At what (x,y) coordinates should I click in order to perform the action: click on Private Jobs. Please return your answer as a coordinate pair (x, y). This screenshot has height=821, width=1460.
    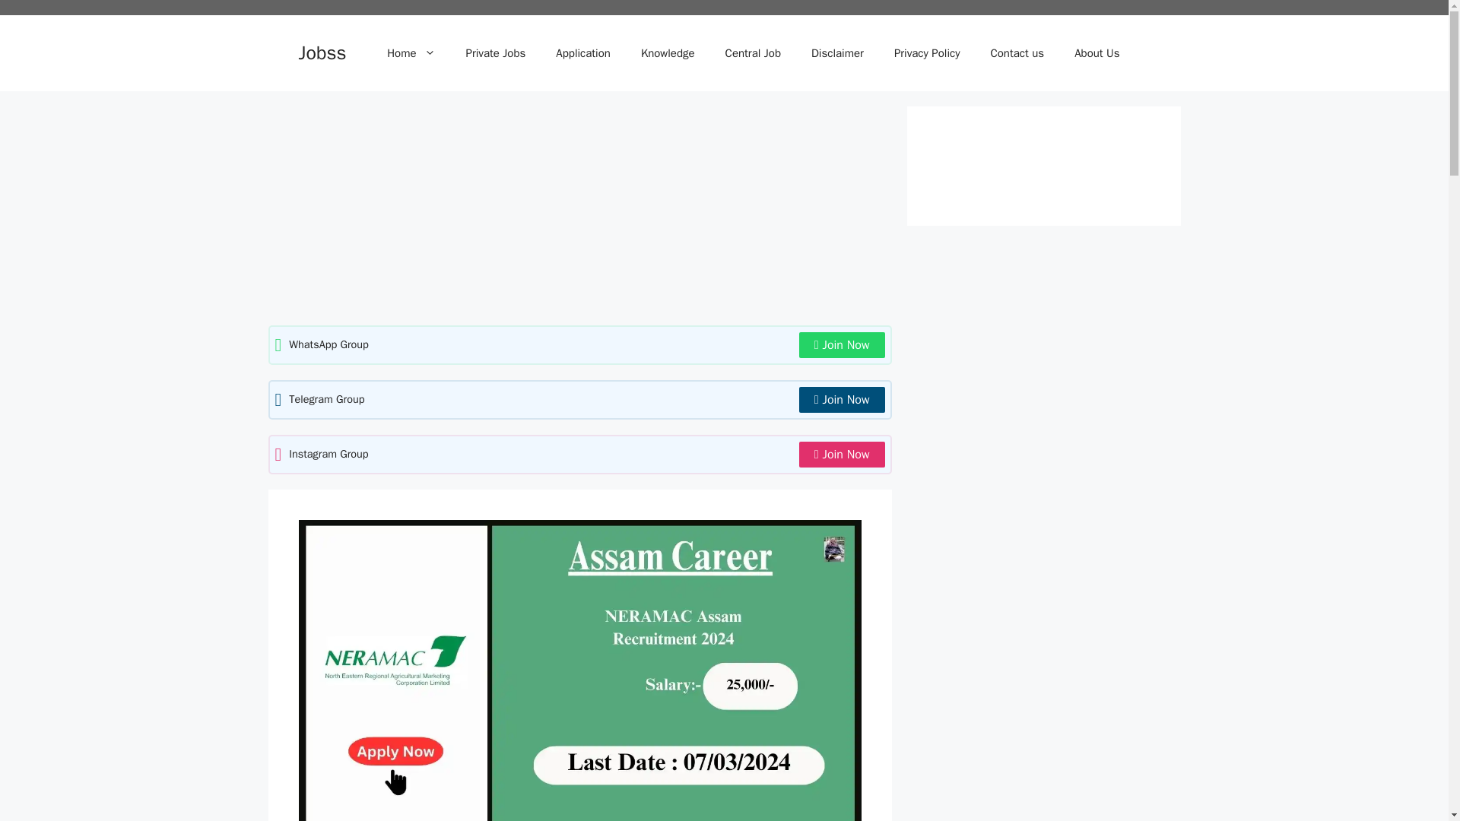
    Looking at the image, I should click on (496, 53).